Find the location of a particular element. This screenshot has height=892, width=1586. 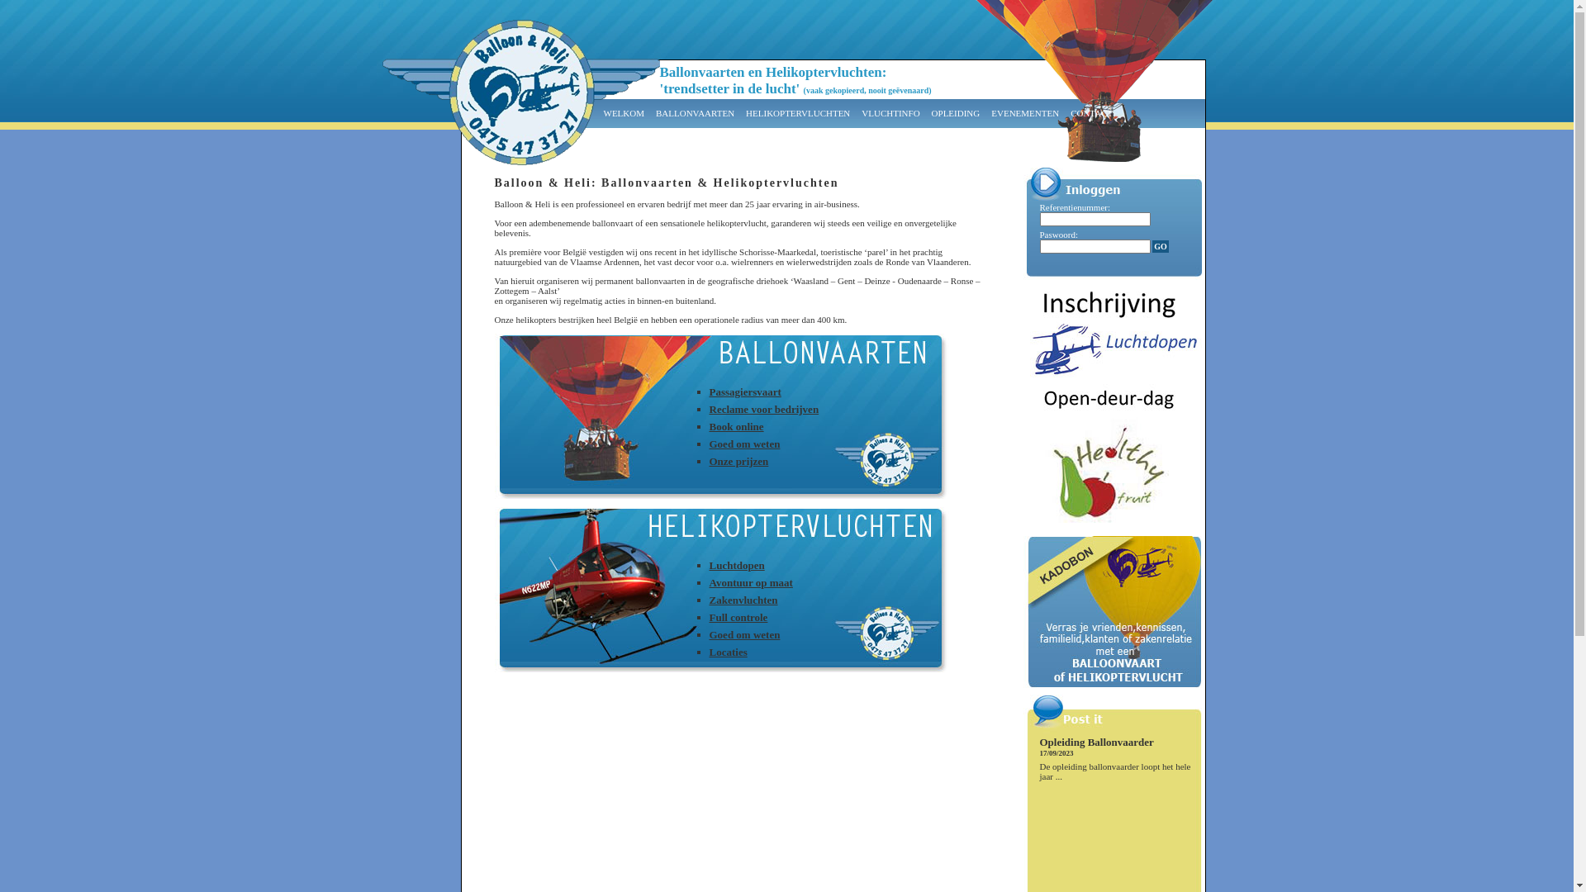

GO is located at coordinates (1161, 246).